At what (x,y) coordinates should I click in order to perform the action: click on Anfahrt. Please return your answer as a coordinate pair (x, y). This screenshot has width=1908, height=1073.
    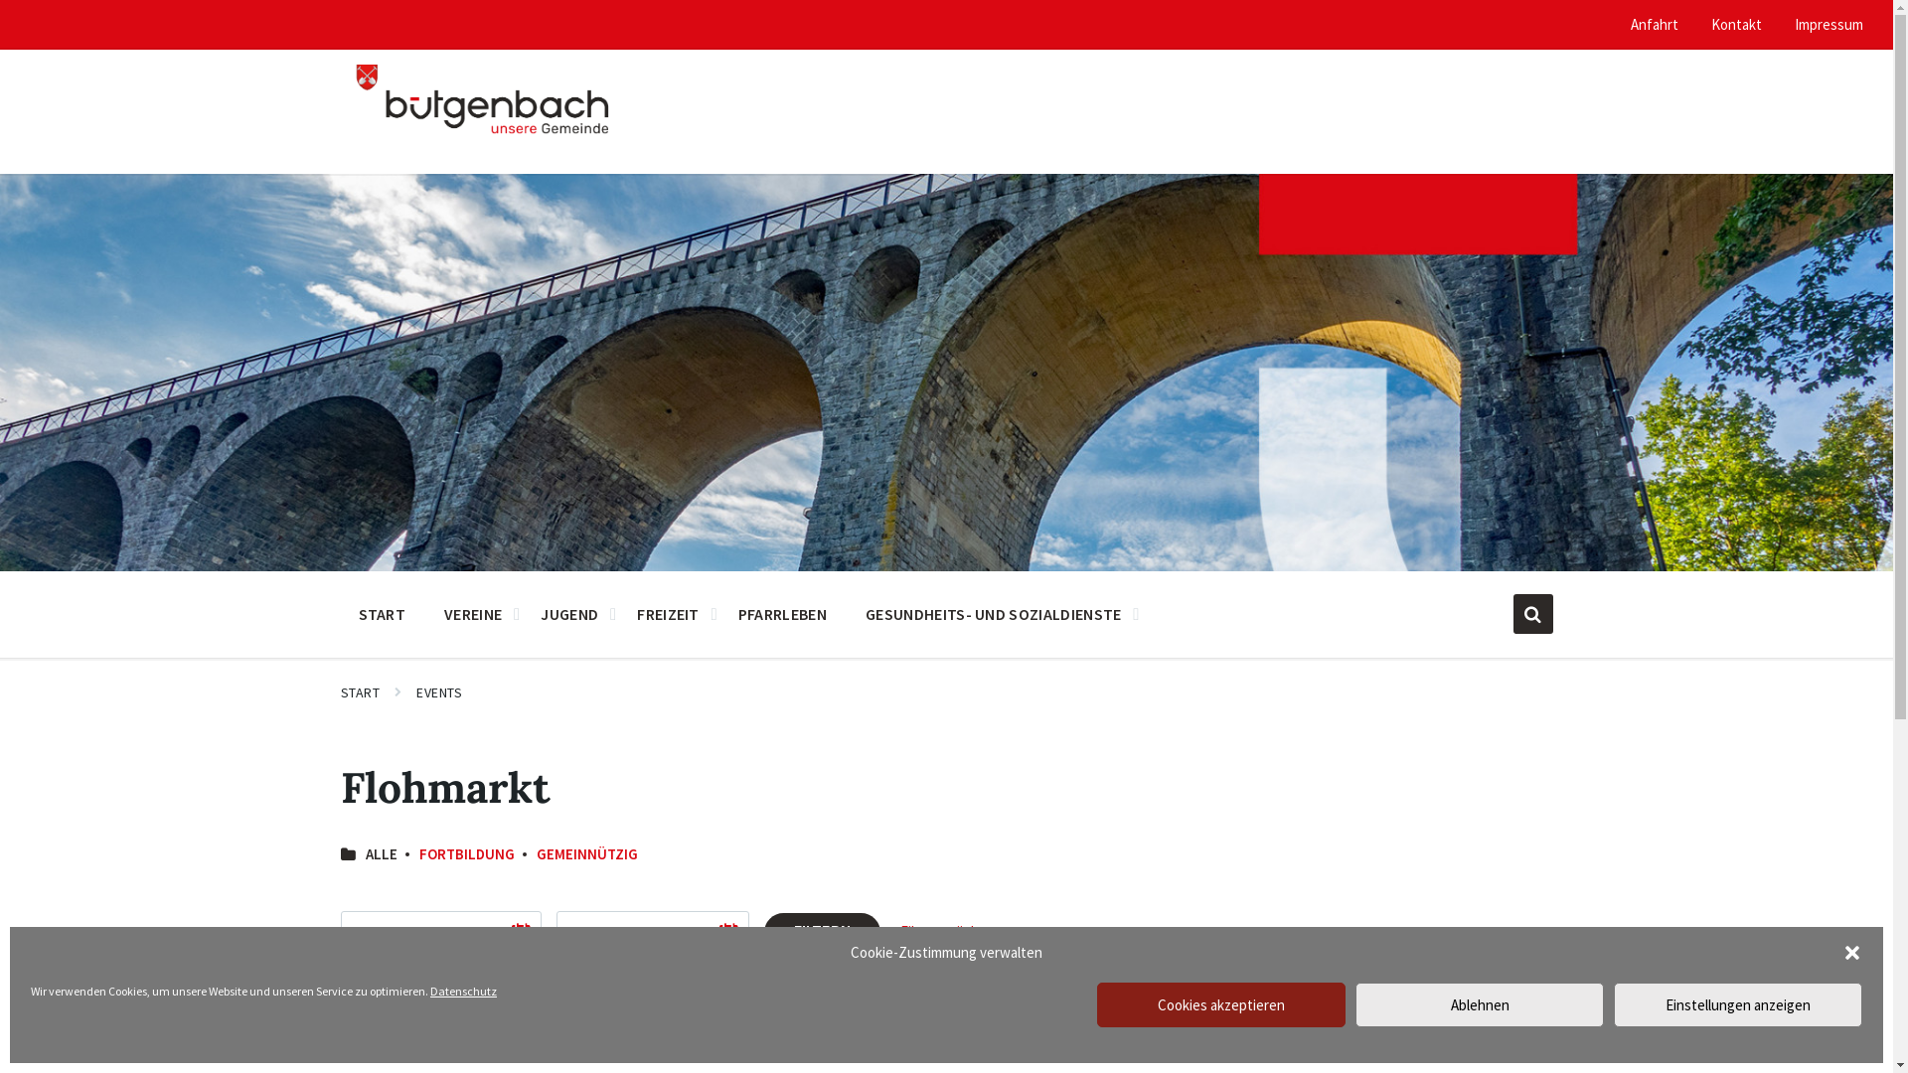
    Looking at the image, I should click on (1655, 24).